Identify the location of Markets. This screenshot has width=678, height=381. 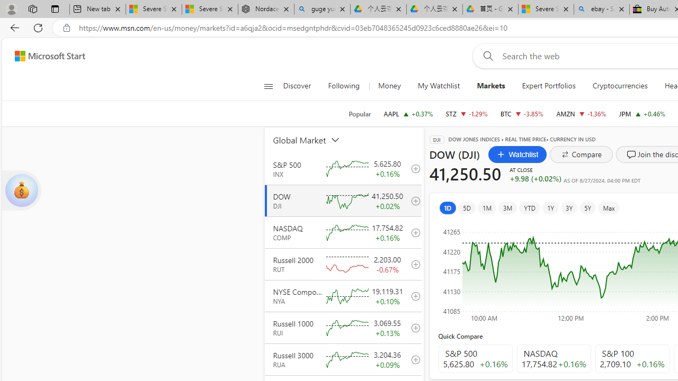
(490, 86).